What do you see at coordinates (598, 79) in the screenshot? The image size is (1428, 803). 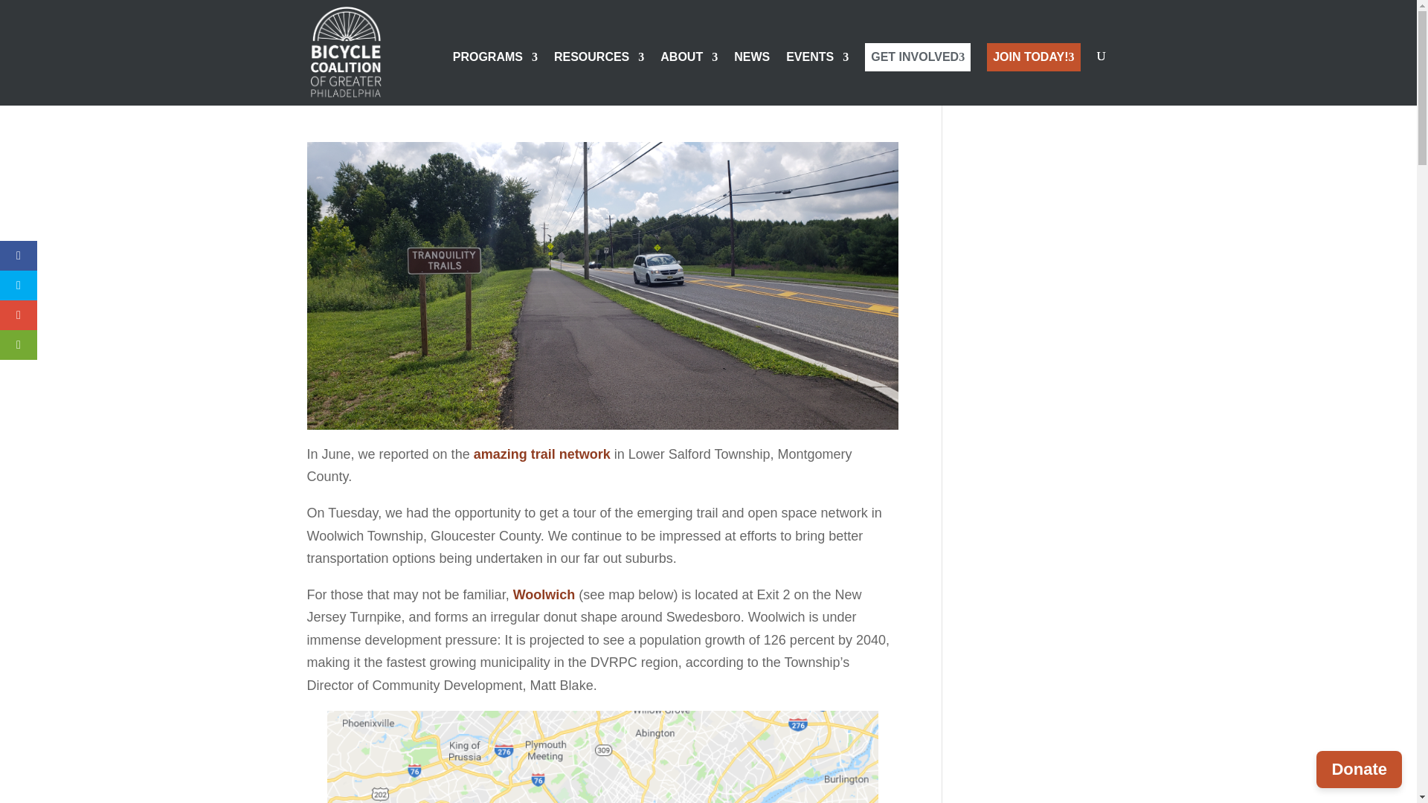 I see `RESOURCES` at bounding box center [598, 79].